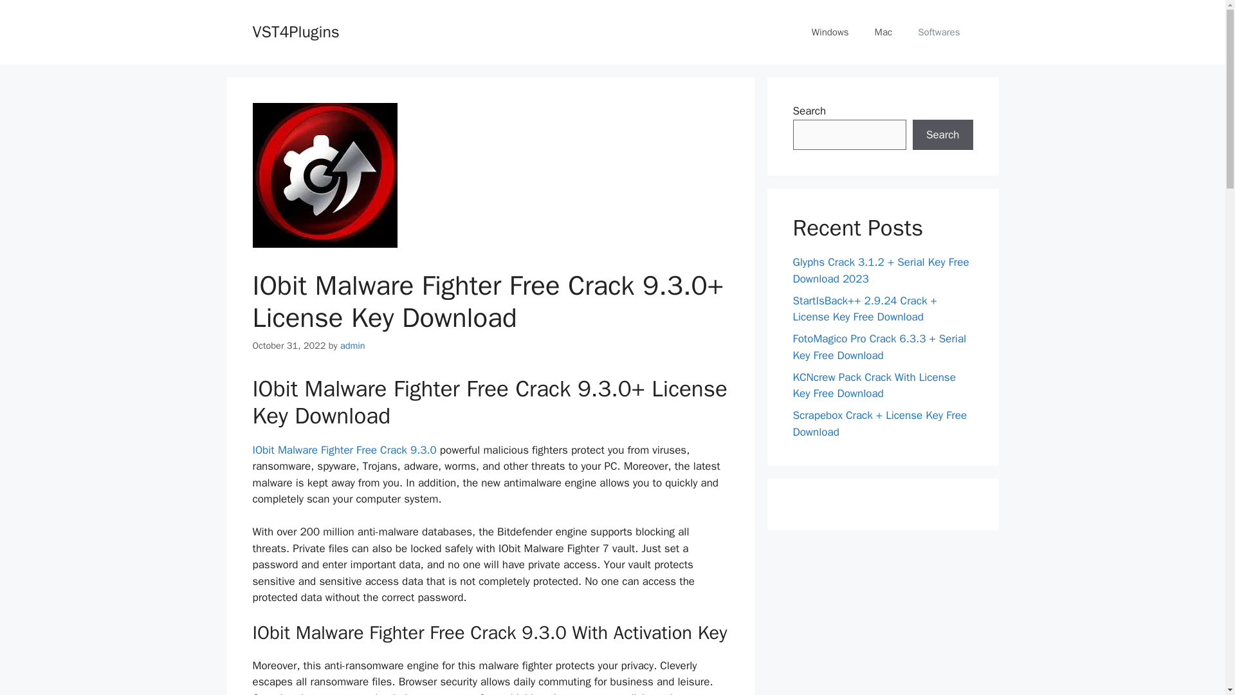 This screenshot has width=1235, height=695. Describe the element at coordinates (884, 32) in the screenshot. I see `Mac` at that location.